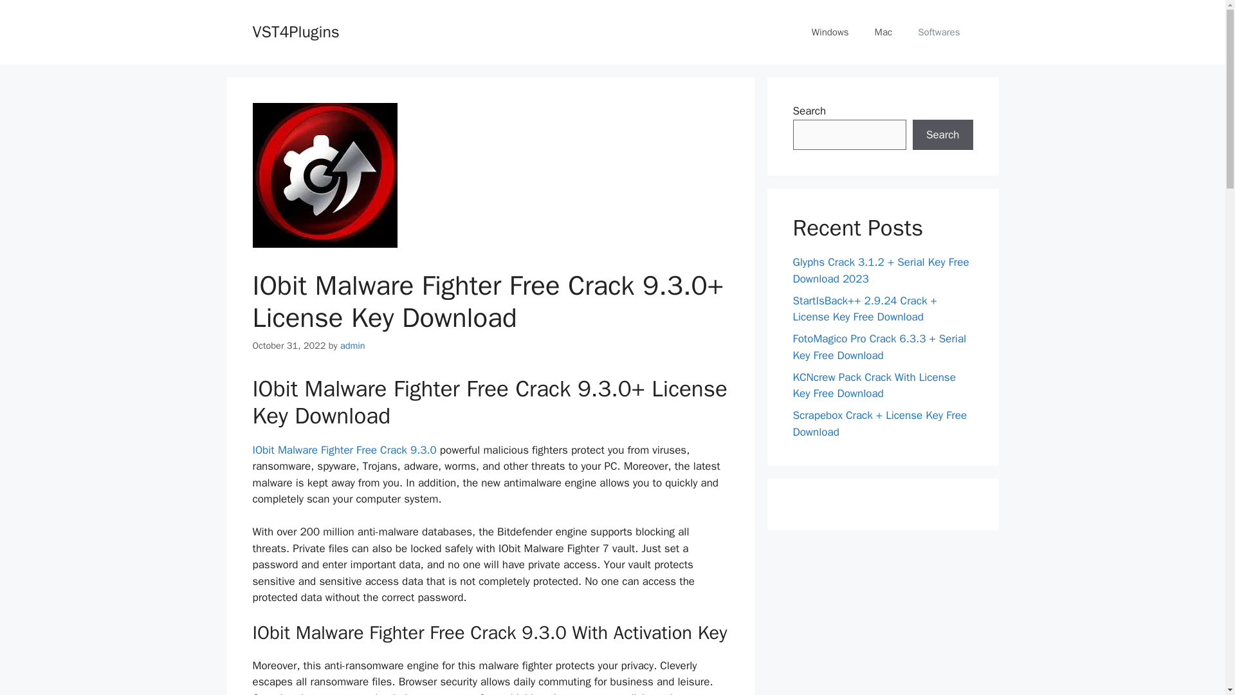 This screenshot has width=1235, height=695. Describe the element at coordinates (884, 32) in the screenshot. I see `Mac` at that location.